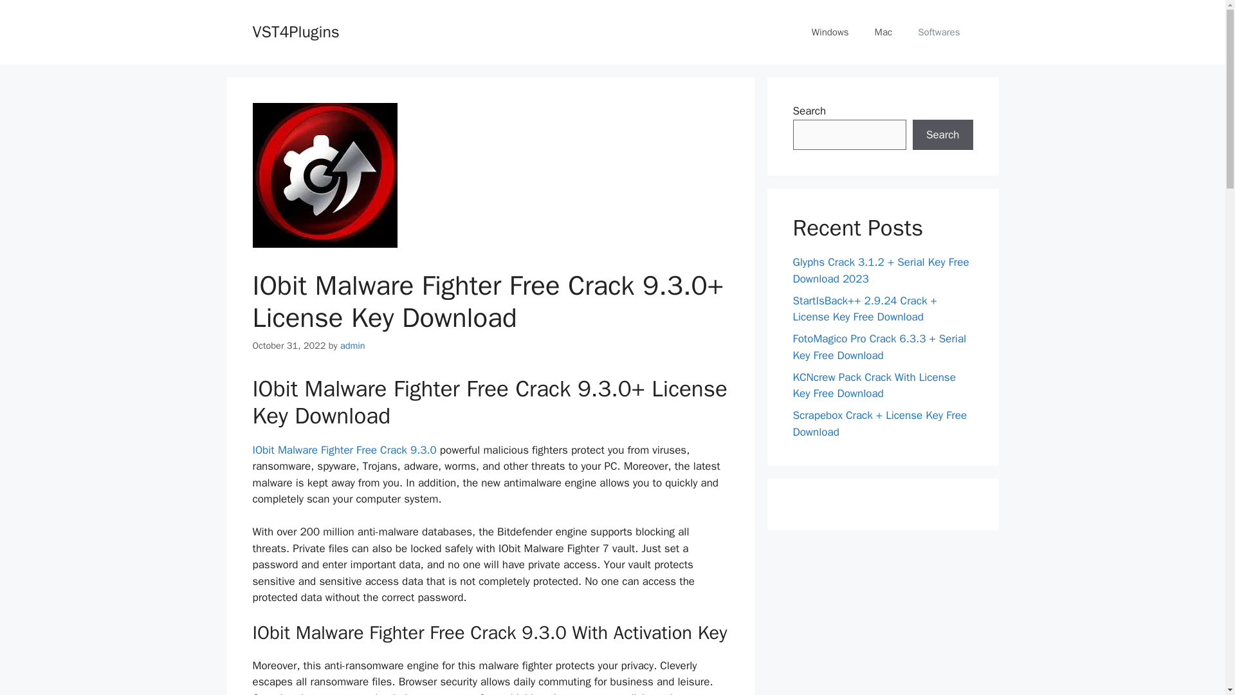 This screenshot has width=1235, height=695. Describe the element at coordinates (884, 32) in the screenshot. I see `Mac` at that location.